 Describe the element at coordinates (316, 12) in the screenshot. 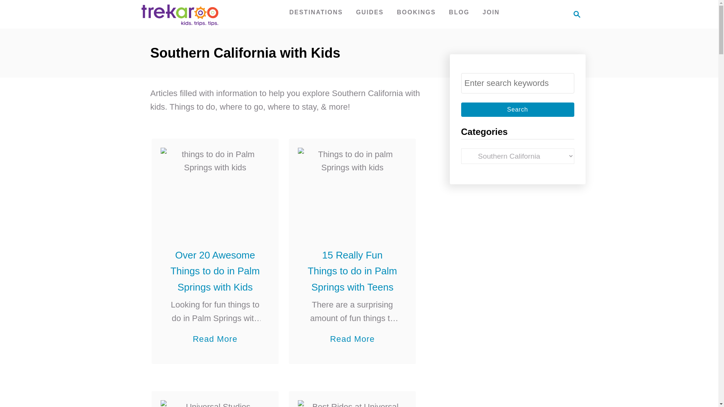

I see `family vacation destinations` at that location.